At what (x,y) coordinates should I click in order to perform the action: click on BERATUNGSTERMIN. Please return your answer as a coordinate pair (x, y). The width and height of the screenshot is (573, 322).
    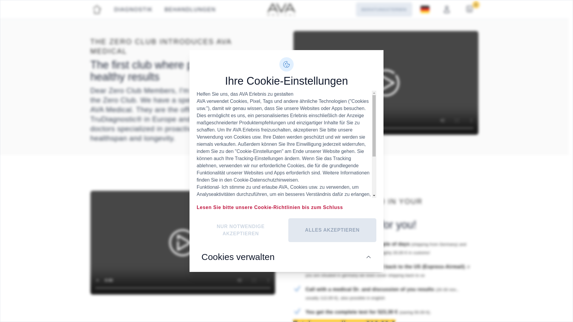
    Looking at the image, I should click on (384, 10).